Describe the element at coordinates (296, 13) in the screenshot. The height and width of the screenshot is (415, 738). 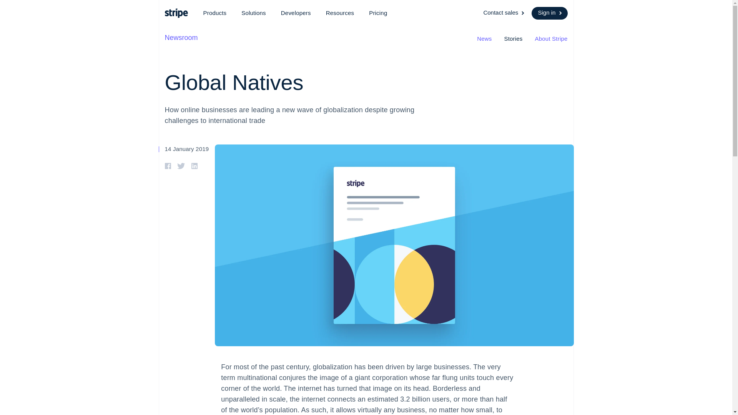
I see `Developers` at that location.